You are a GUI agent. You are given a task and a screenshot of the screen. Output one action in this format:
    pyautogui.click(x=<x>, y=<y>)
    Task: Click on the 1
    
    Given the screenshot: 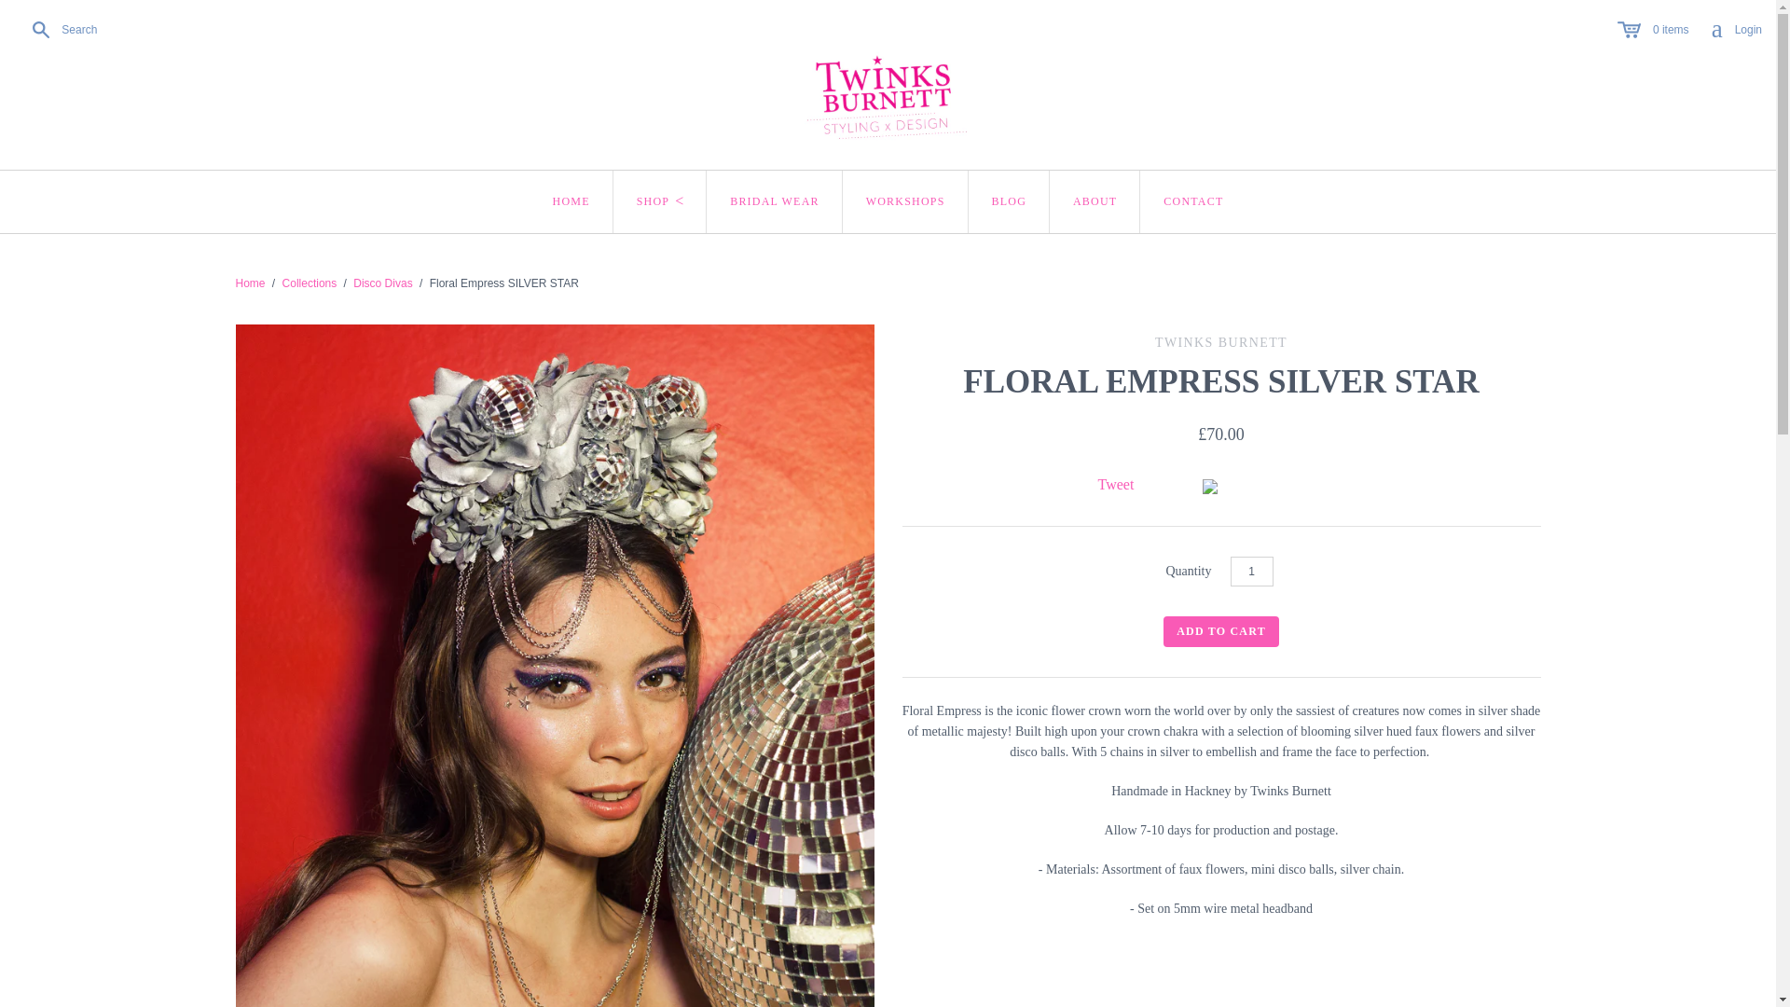 What is the action you would take?
    pyautogui.click(x=1736, y=30)
    